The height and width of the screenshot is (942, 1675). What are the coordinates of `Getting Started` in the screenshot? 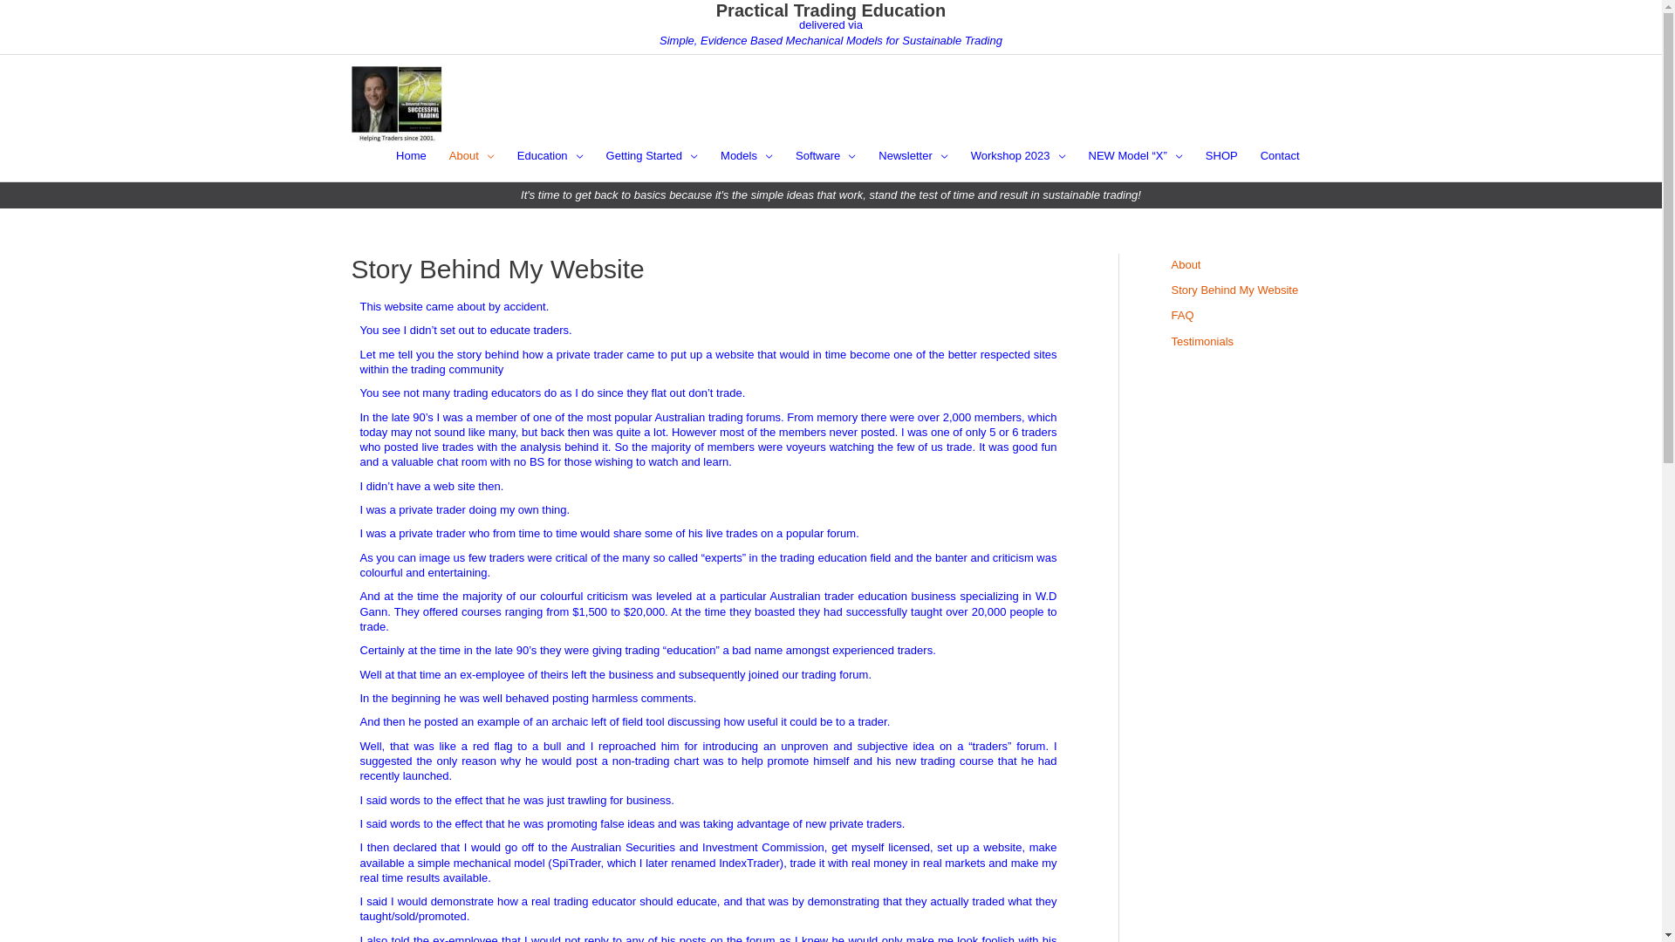 It's located at (653, 156).